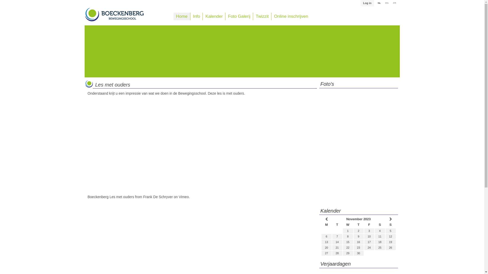 The width and height of the screenshot is (488, 274). I want to click on Kalender, so click(214, 16).